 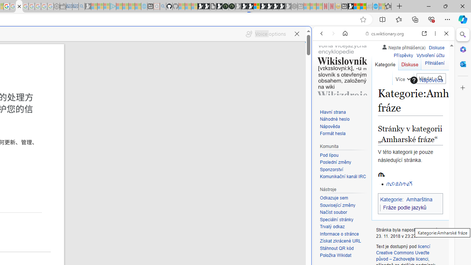 What do you see at coordinates (127, 71) in the screenshot?
I see `Search or enter web address` at bounding box center [127, 71].